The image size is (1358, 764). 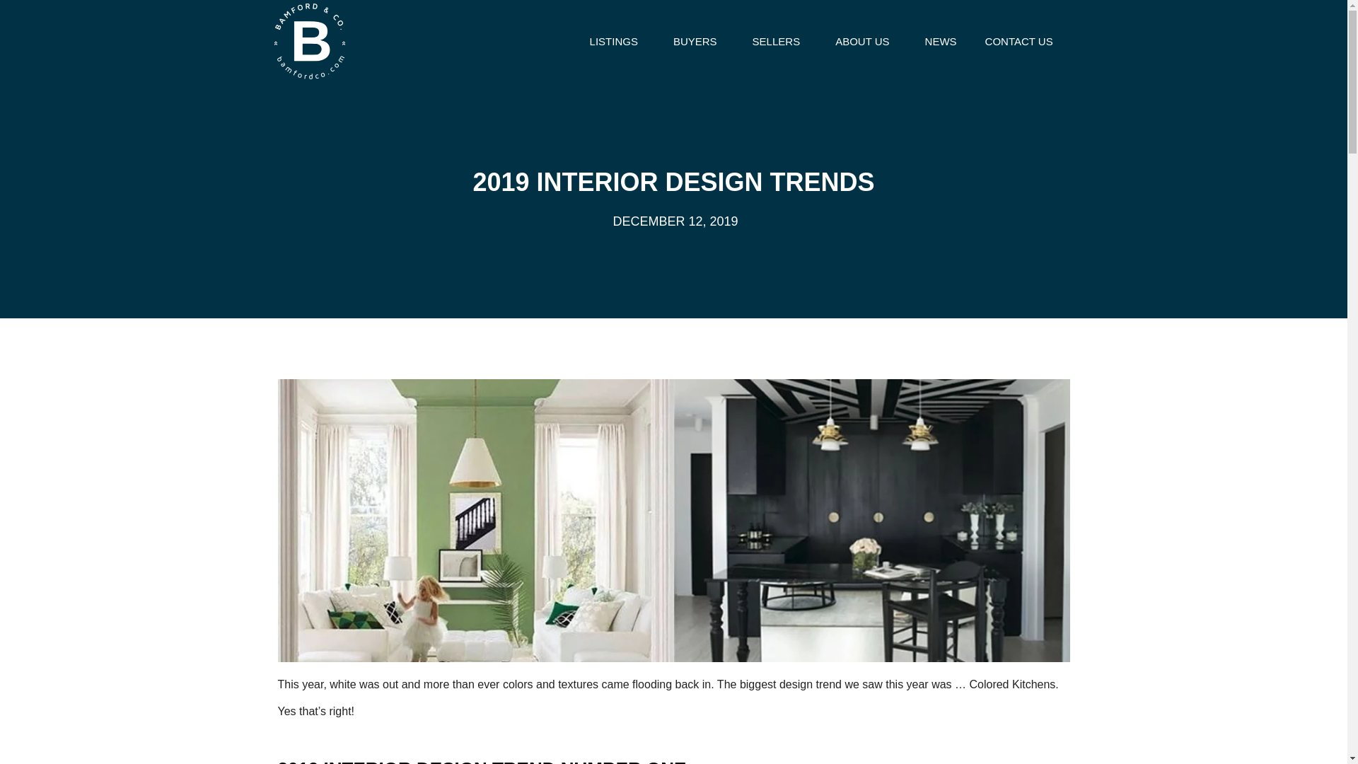 What do you see at coordinates (1018, 41) in the screenshot?
I see `CONTACT US` at bounding box center [1018, 41].